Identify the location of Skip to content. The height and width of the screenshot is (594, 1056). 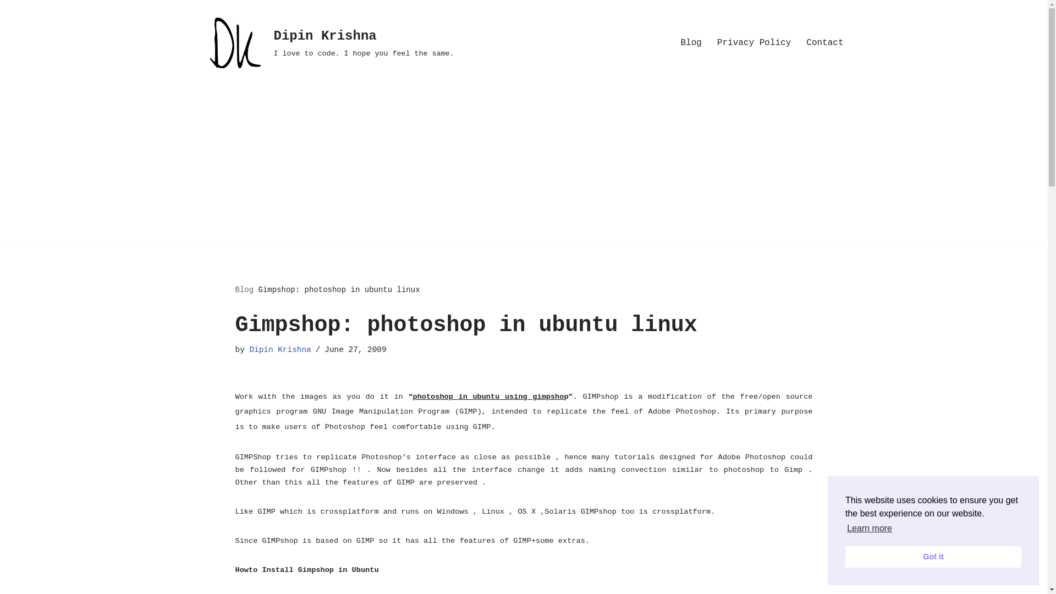
(8, 23).